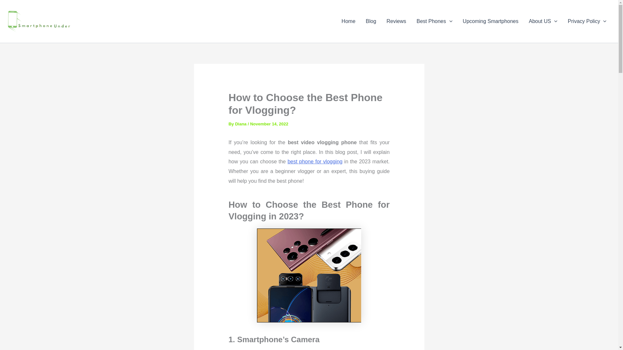 The width and height of the screenshot is (623, 350). What do you see at coordinates (543, 21) in the screenshot?
I see `About US` at bounding box center [543, 21].